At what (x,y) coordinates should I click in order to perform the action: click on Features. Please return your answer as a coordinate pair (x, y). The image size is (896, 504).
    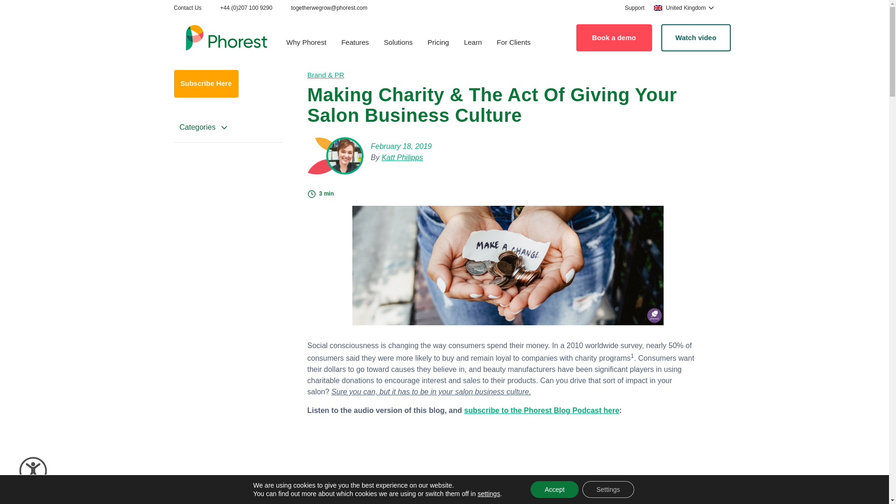
    Looking at the image, I should click on (355, 43).